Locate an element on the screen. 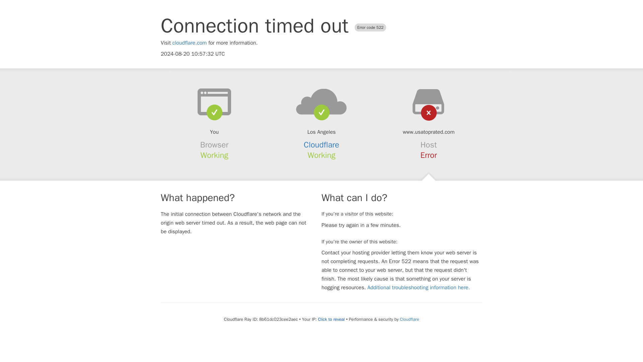  Cloudflare is located at coordinates (409, 319).